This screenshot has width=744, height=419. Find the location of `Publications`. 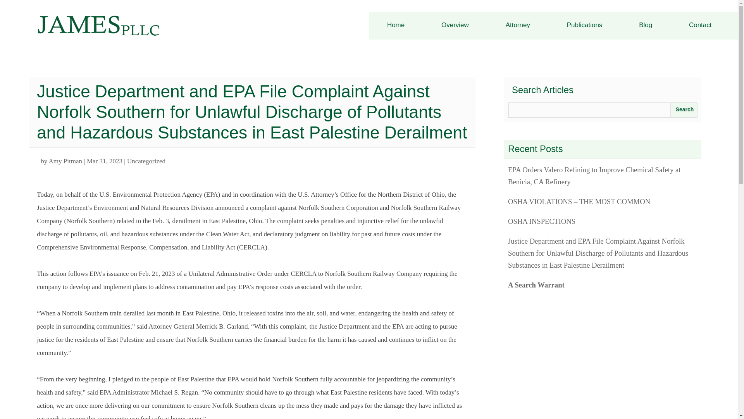

Publications is located at coordinates (585, 25).